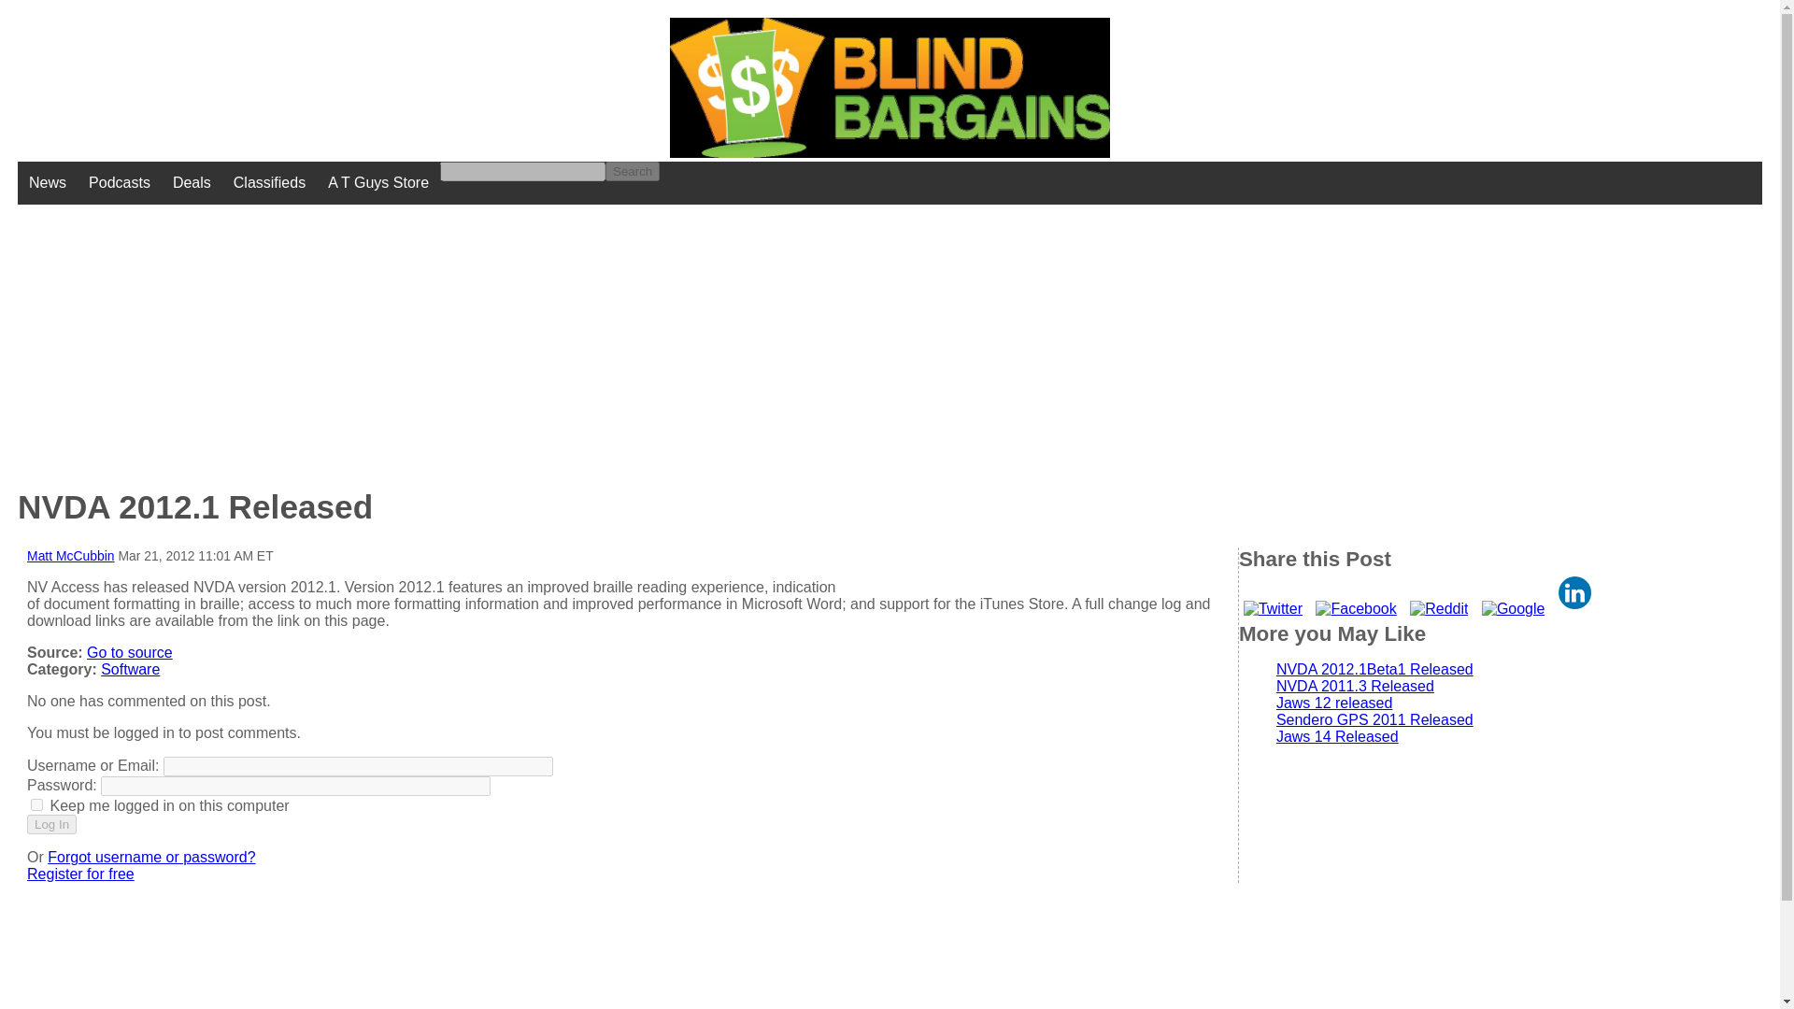 The image size is (1794, 1009). Describe the element at coordinates (1374, 719) in the screenshot. I see `Sendero GPS 2011 Released` at that location.